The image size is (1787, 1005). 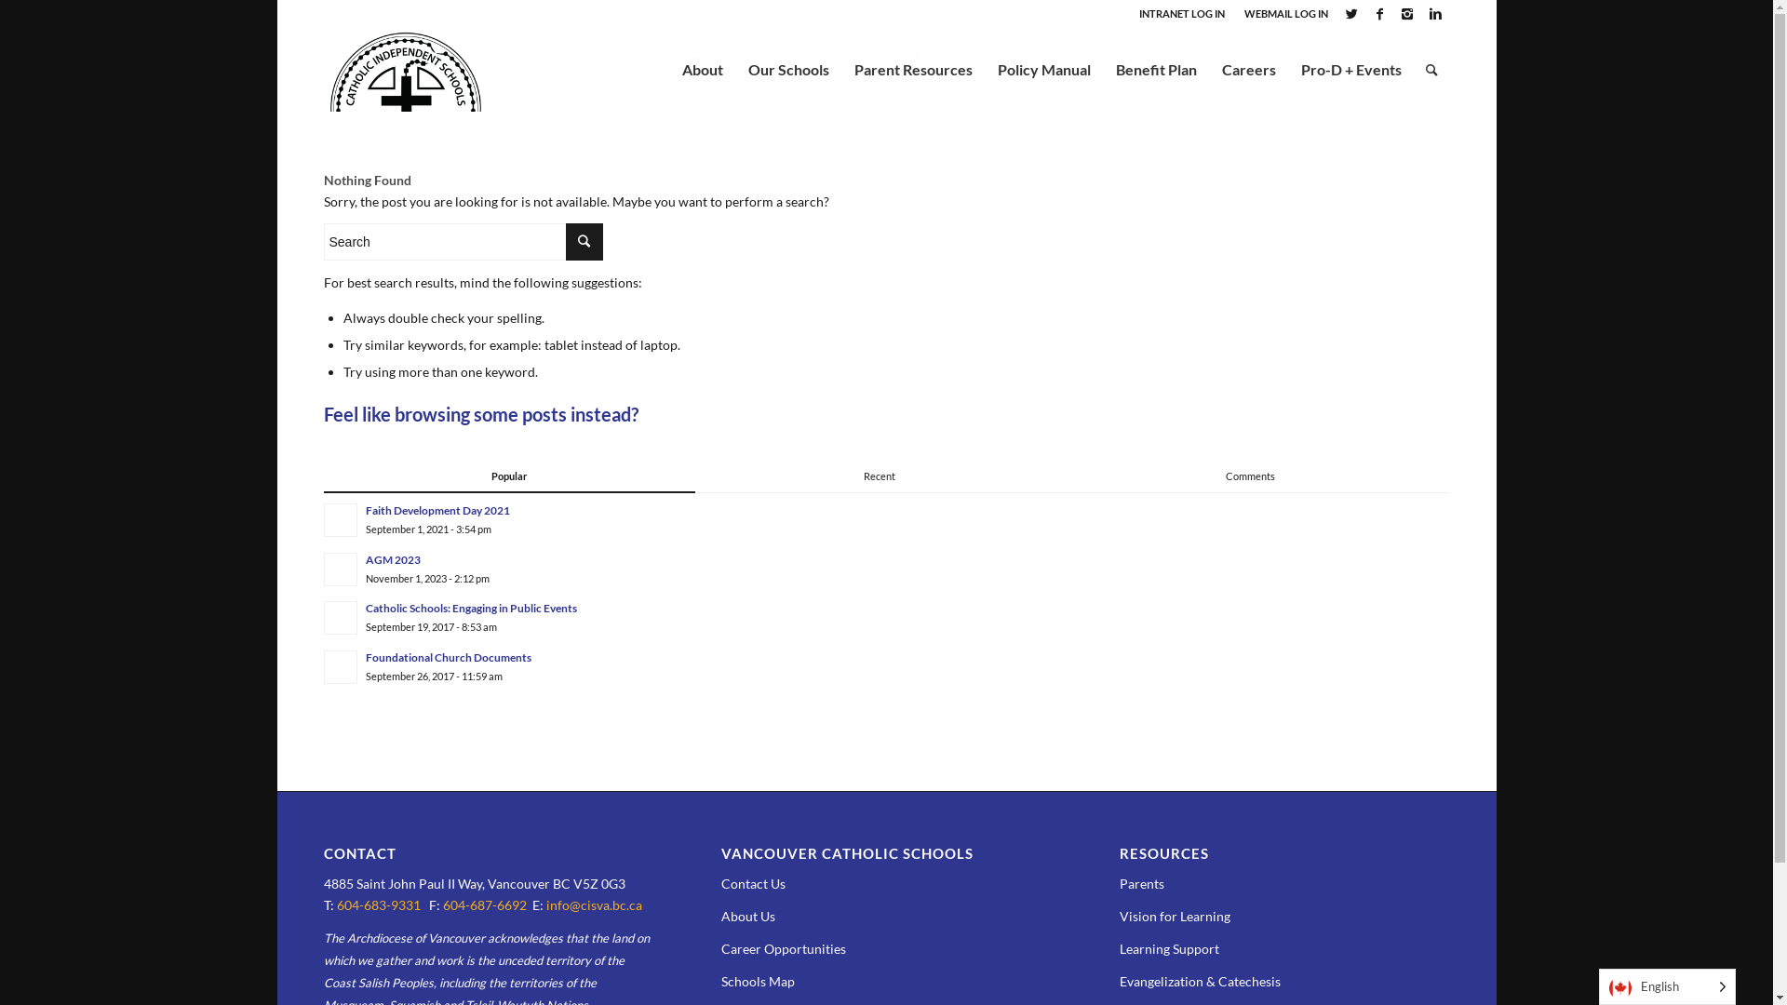 What do you see at coordinates (758, 981) in the screenshot?
I see `Schools Map` at bounding box center [758, 981].